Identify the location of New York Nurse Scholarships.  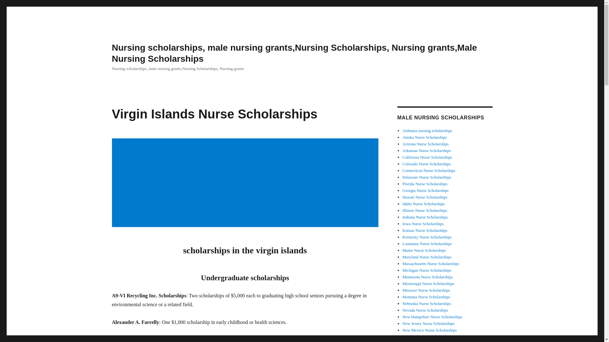
(428, 336).